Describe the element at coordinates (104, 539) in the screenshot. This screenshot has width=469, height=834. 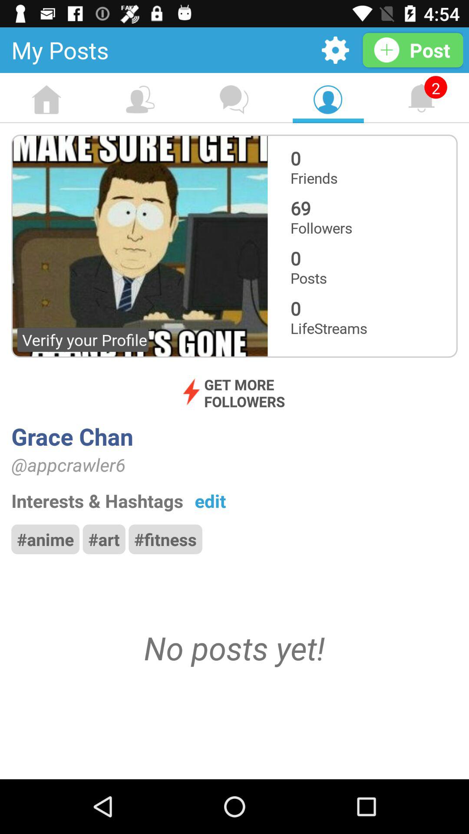
I see `swipe until the #art icon` at that location.